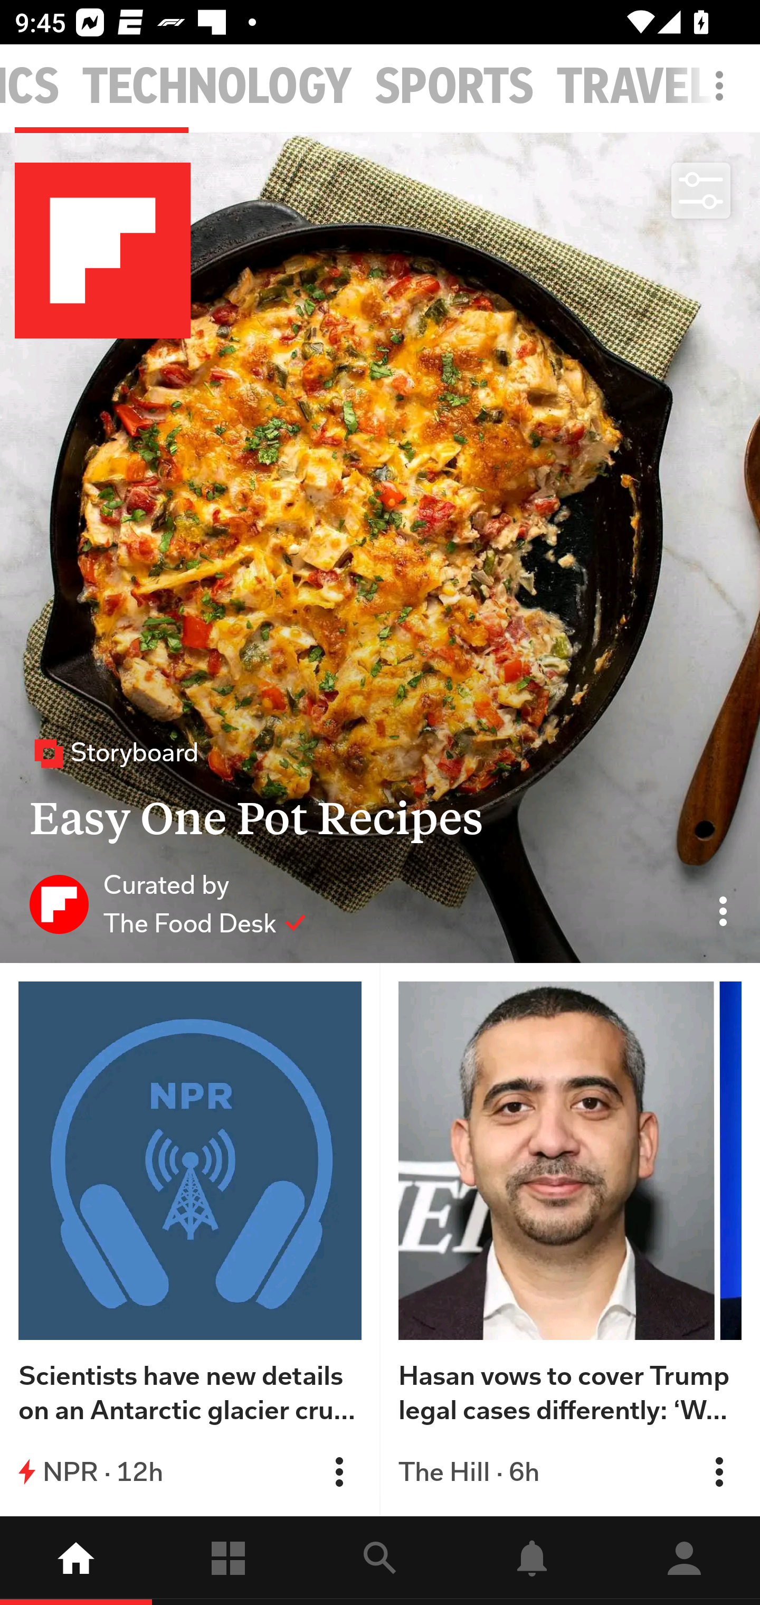 The height and width of the screenshot is (1605, 760). What do you see at coordinates (168, 903) in the screenshot?
I see `Curated by The Food Desk` at bounding box center [168, 903].